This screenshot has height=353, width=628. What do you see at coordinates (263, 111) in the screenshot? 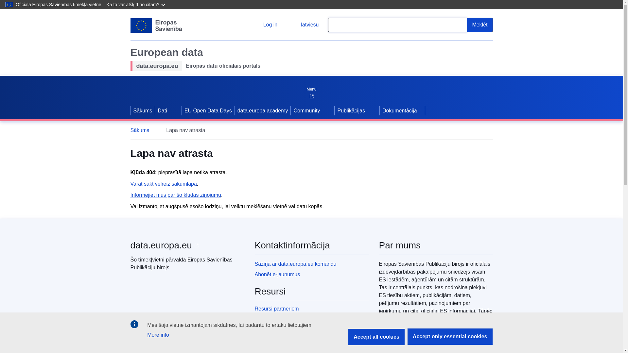
I see `data.europa academy` at bounding box center [263, 111].